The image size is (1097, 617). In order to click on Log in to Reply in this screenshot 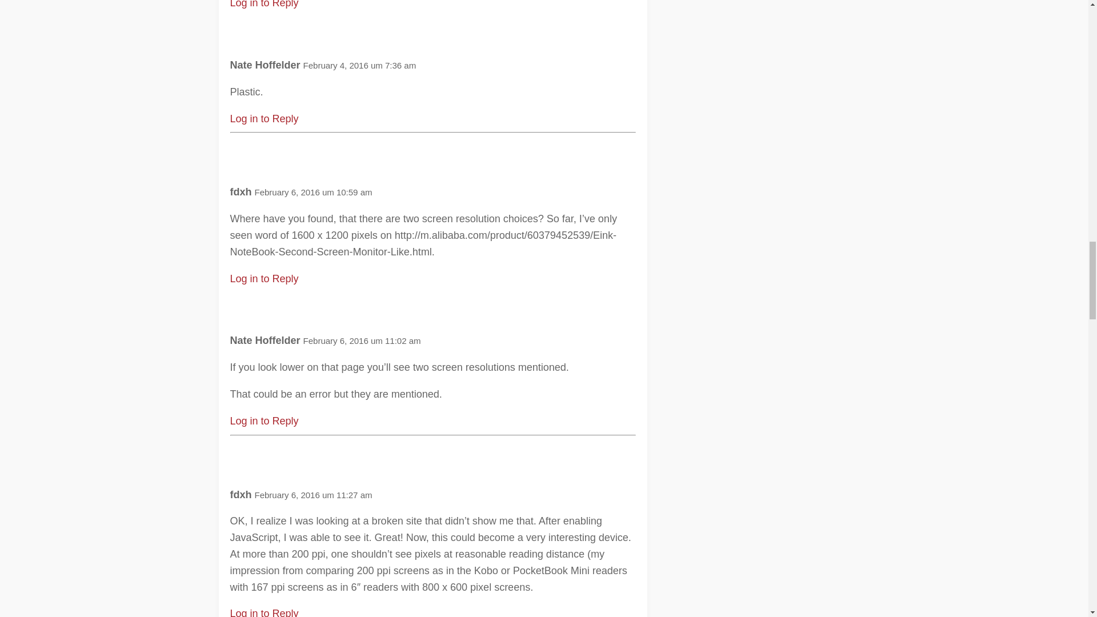, I will do `click(264, 420)`.